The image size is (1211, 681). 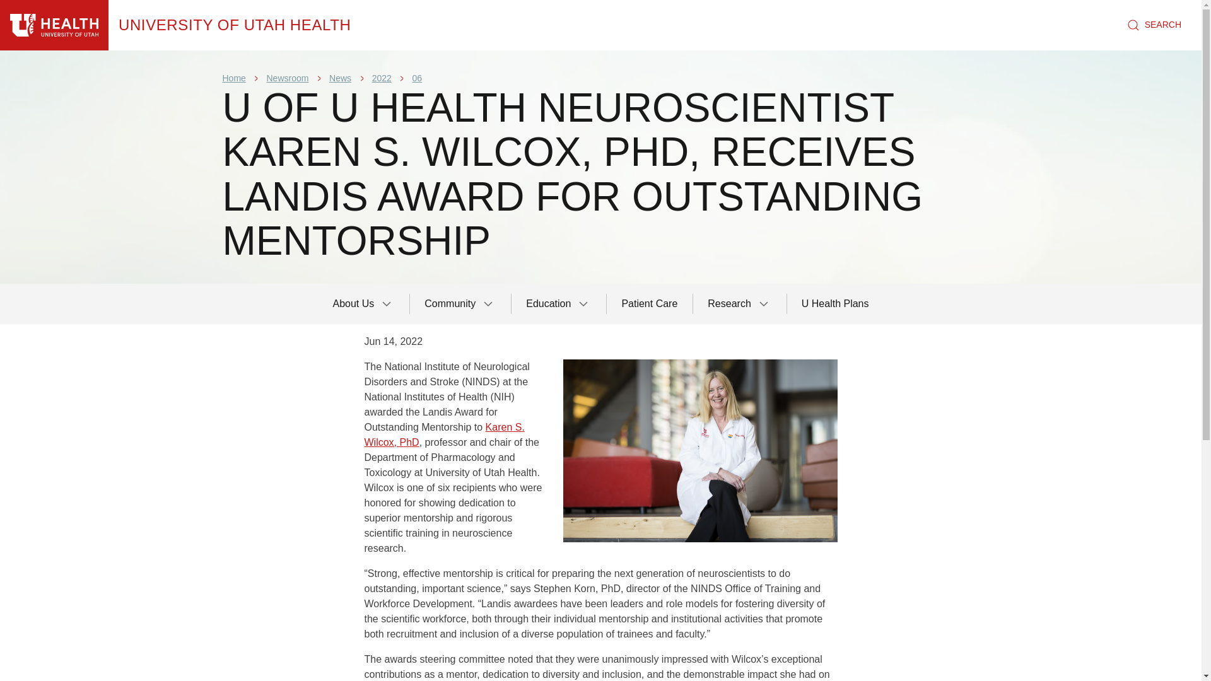 I want to click on Home, so click(x=233, y=78).